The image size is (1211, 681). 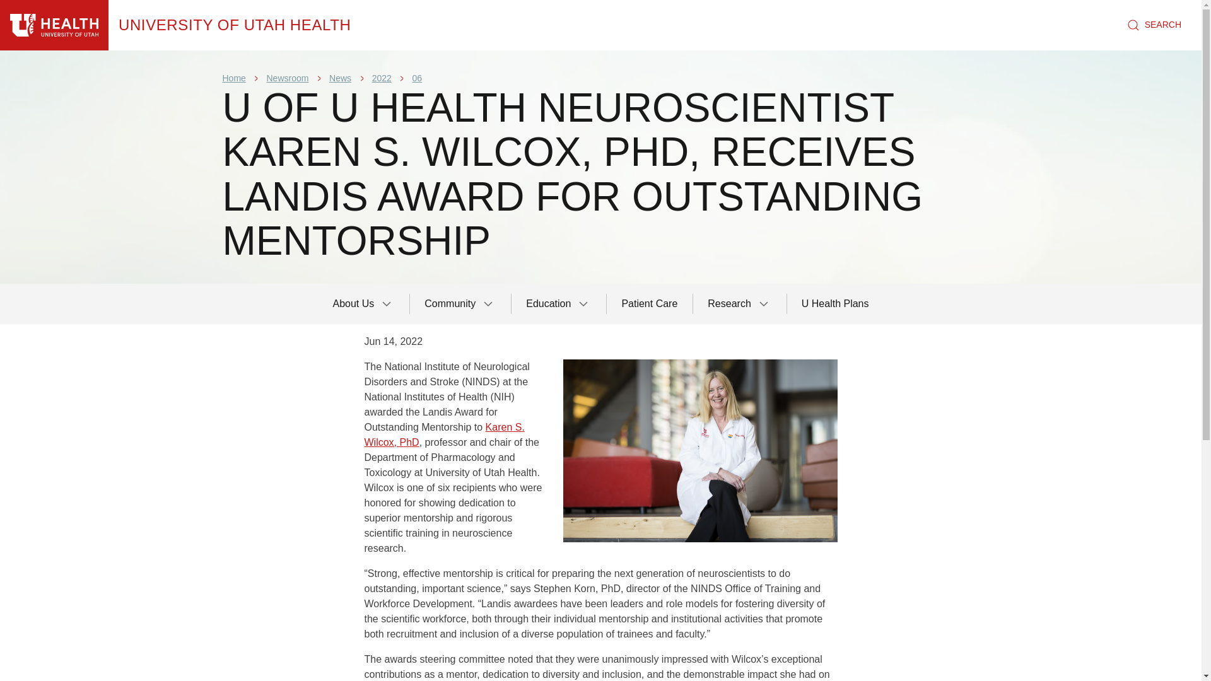 I want to click on Home, so click(x=233, y=78).